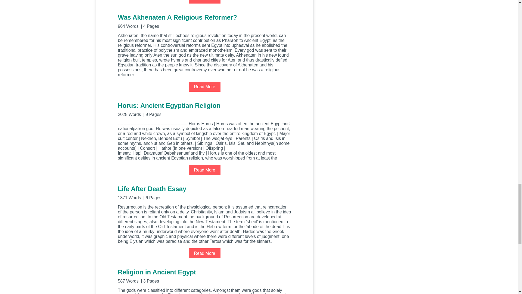 The height and width of the screenshot is (294, 522). I want to click on Was Akhenaten A Religious Reformer?, so click(204, 21).